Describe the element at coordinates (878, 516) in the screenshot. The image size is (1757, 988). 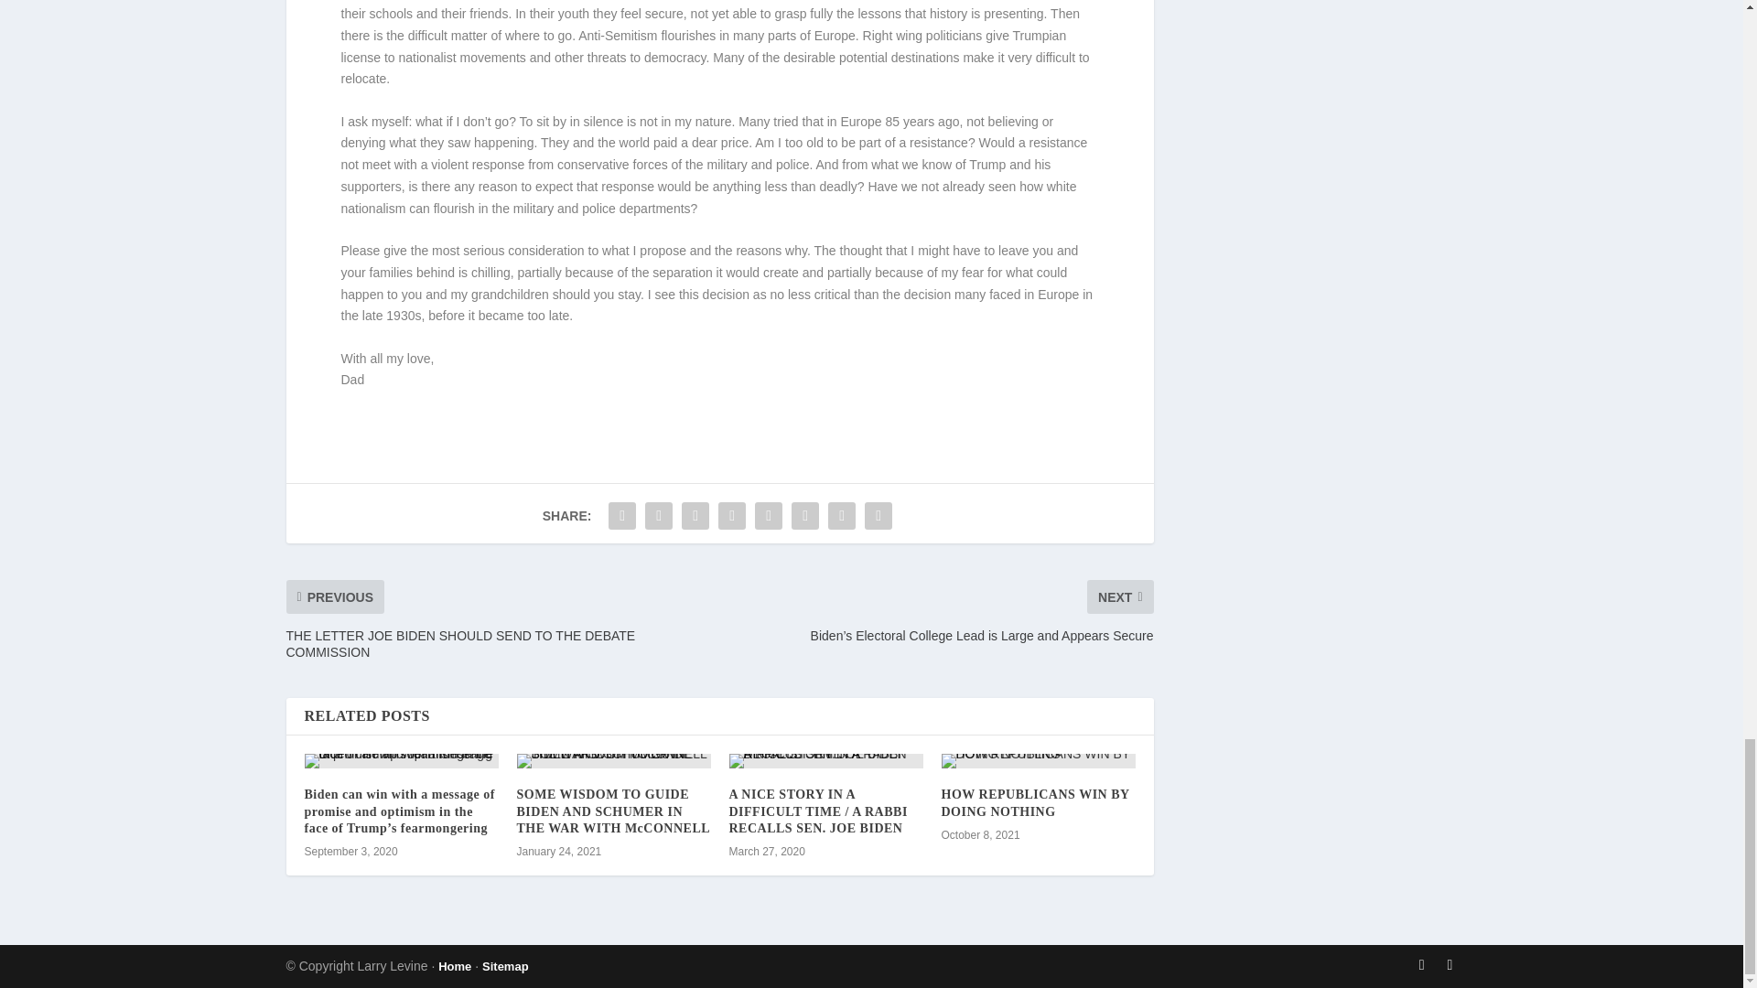
I see `Share "THE FEARS OF AN AMERICAN FATHER" via Email` at that location.